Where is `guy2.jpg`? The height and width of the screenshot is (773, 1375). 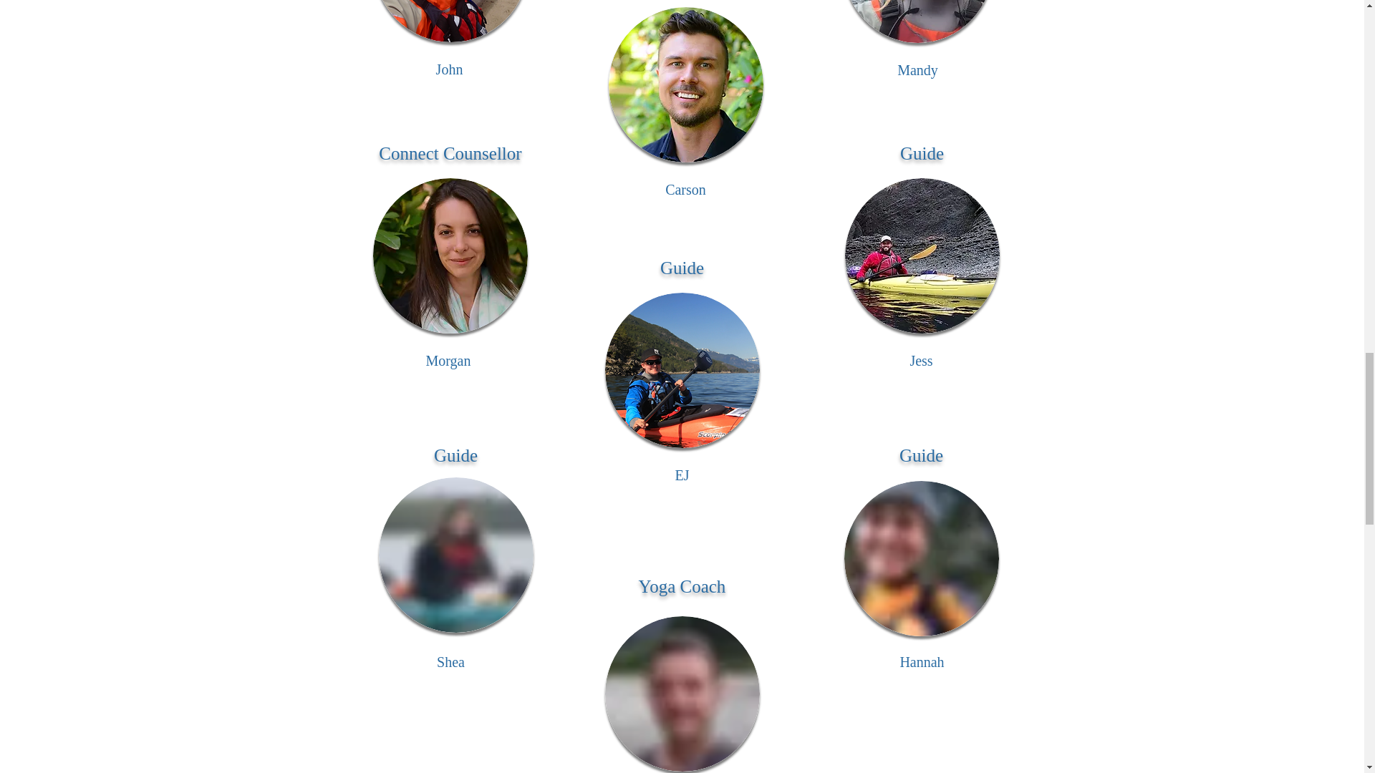 guy2.jpg is located at coordinates (450, 256).